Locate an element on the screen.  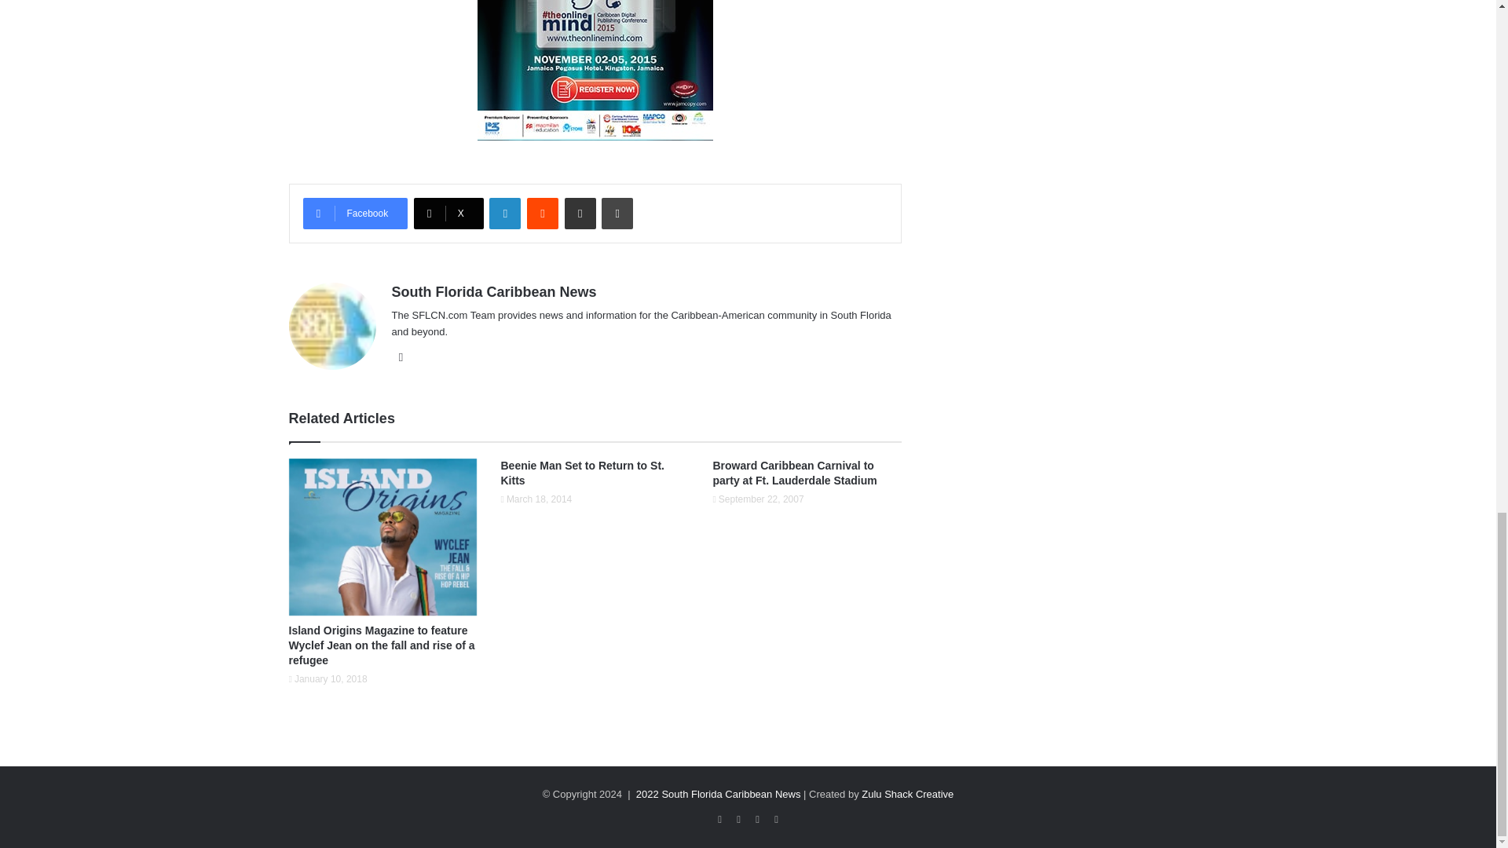
LinkedIn is located at coordinates (504, 213).